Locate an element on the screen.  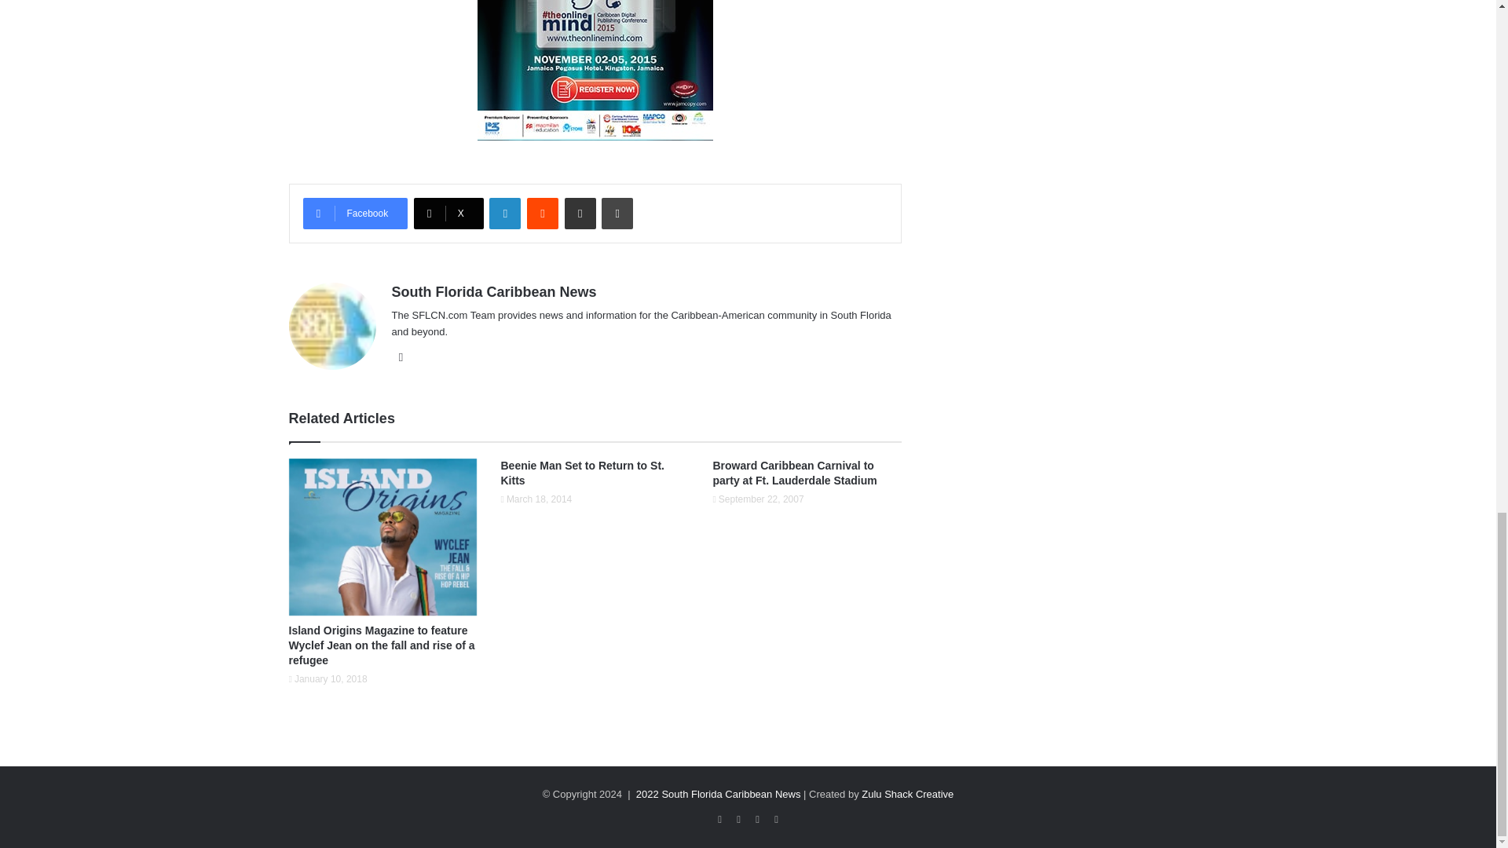
LinkedIn is located at coordinates (504, 213).